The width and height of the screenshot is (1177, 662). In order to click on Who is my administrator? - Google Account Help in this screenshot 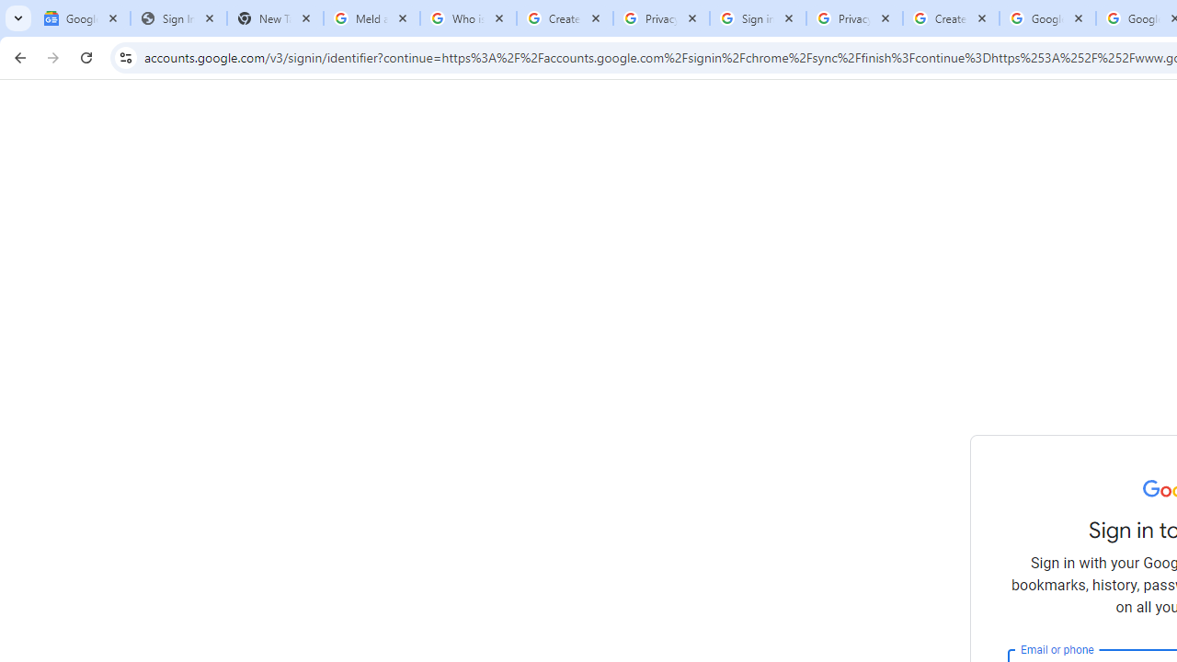, I will do `click(468, 18)`.